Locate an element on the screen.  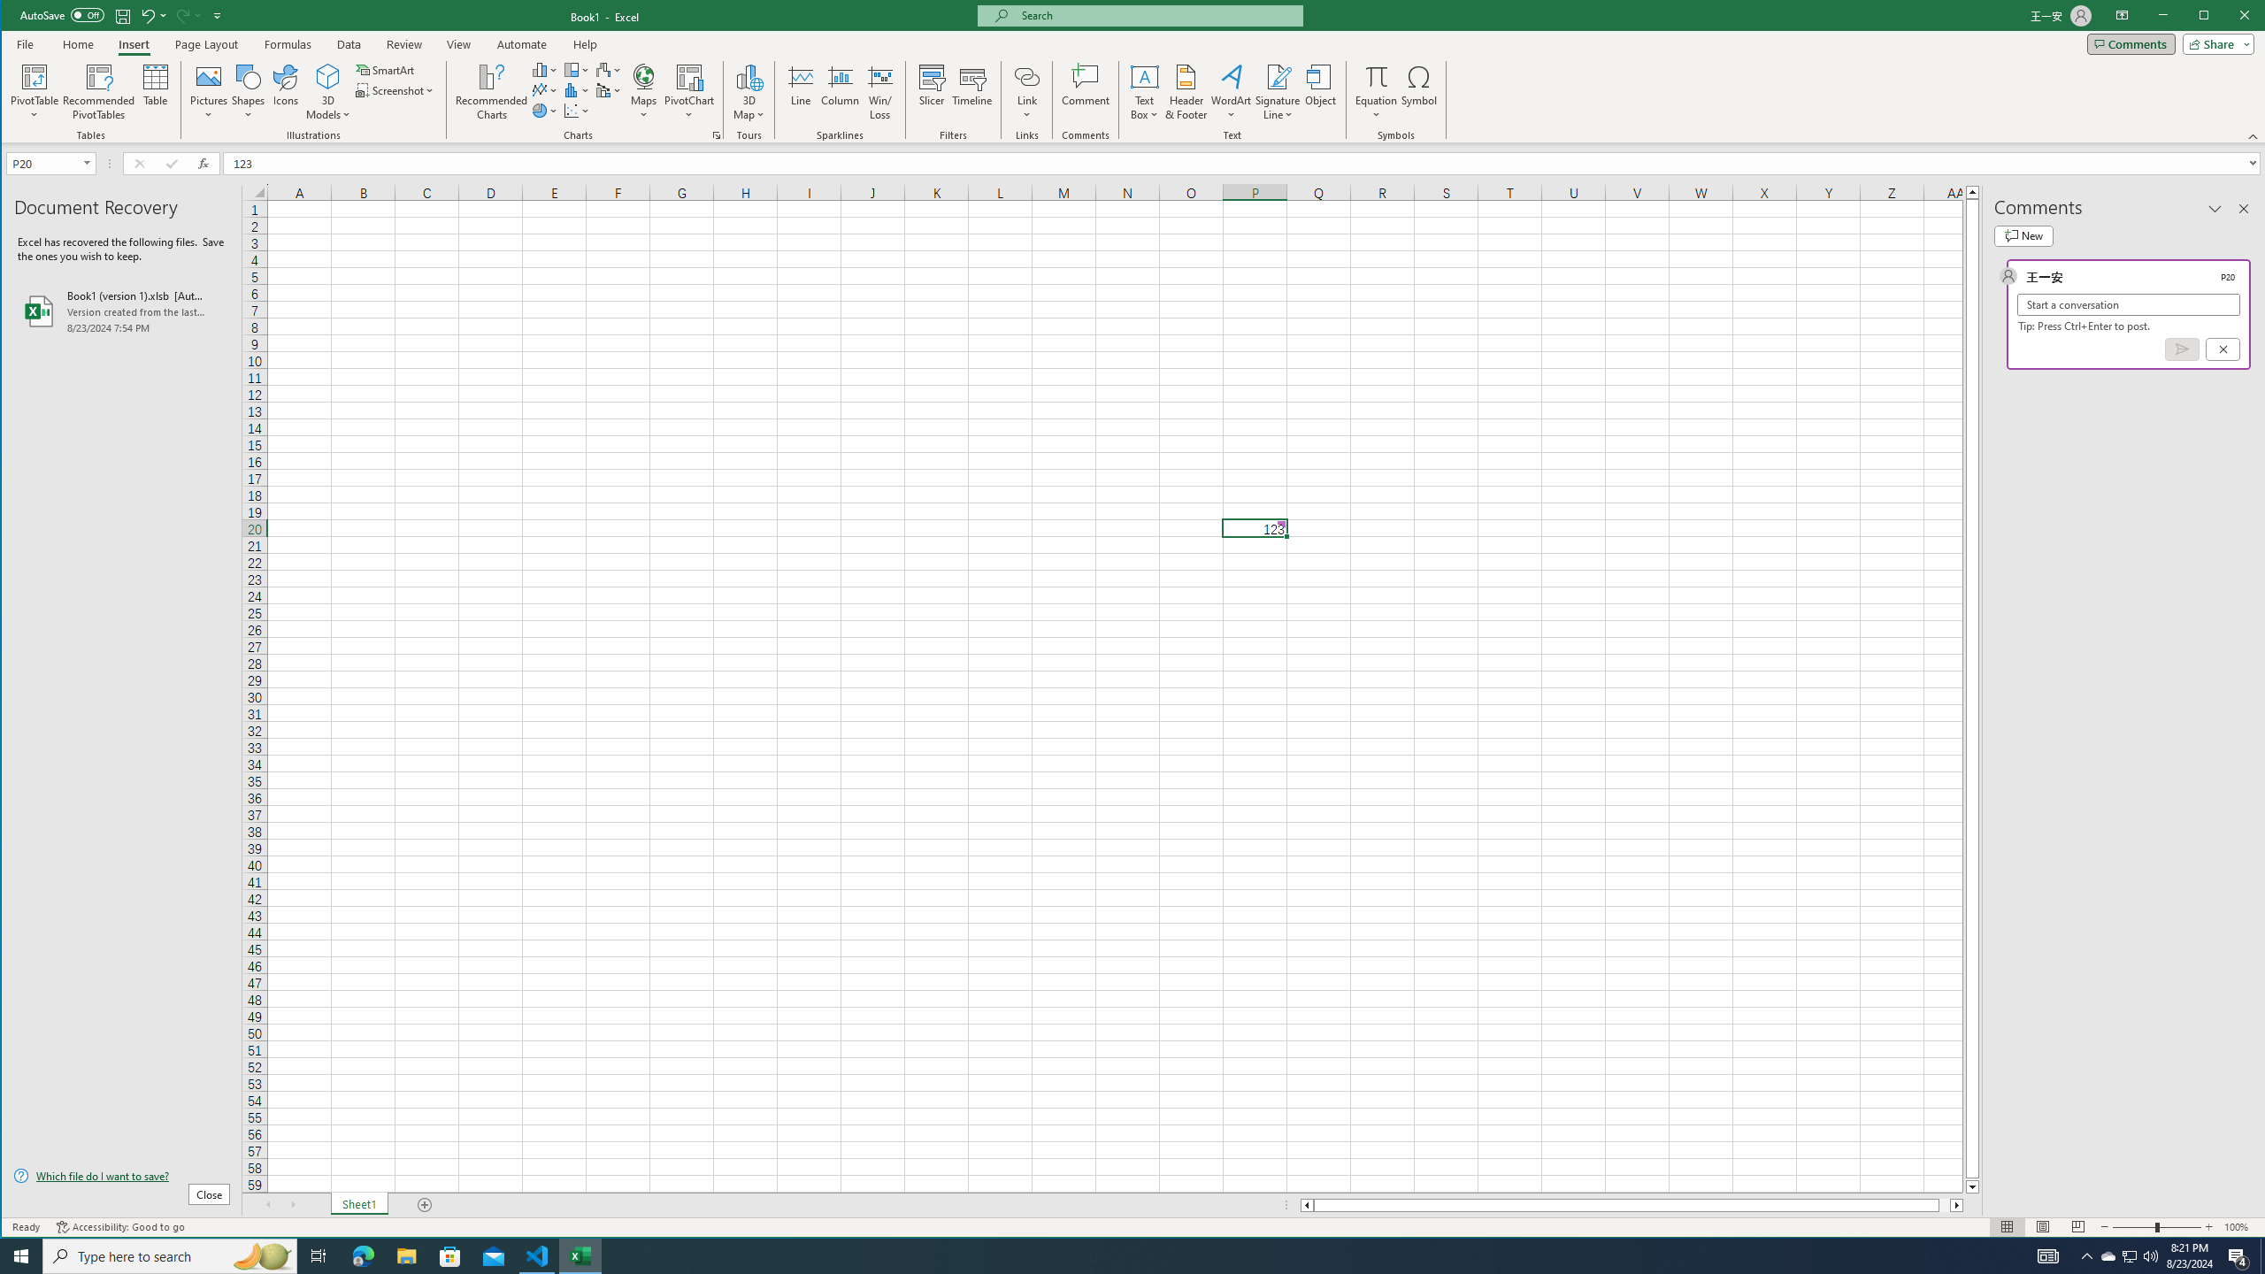
Insert Scatter (X, Y) or Bubble Chart is located at coordinates (577, 110).